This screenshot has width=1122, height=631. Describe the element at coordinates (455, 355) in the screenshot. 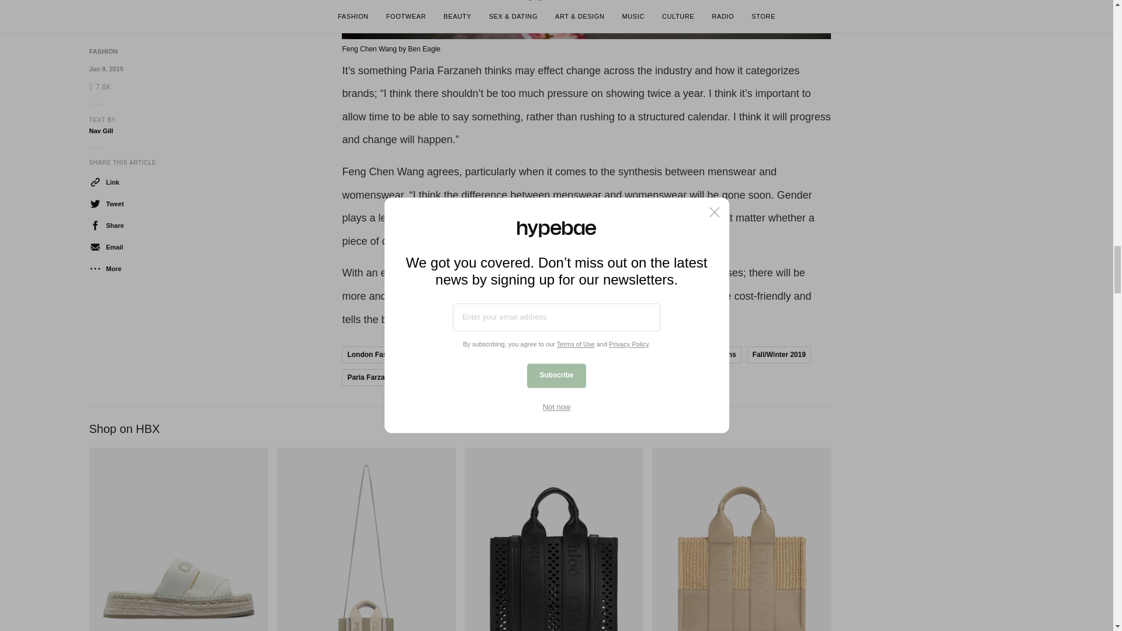

I see `Converse` at that location.